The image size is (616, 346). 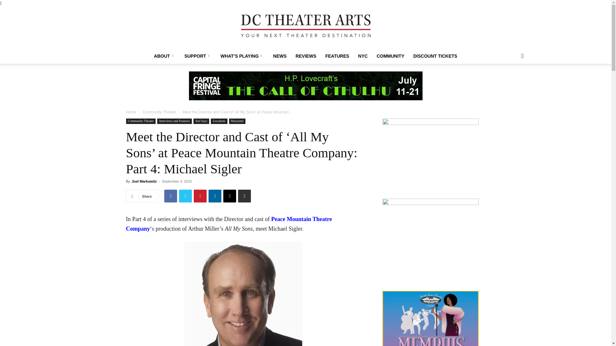 What do you see at coordinates (165, 56) in the screenshot?
I see `ABOUT` at bounding box center [165, 56].